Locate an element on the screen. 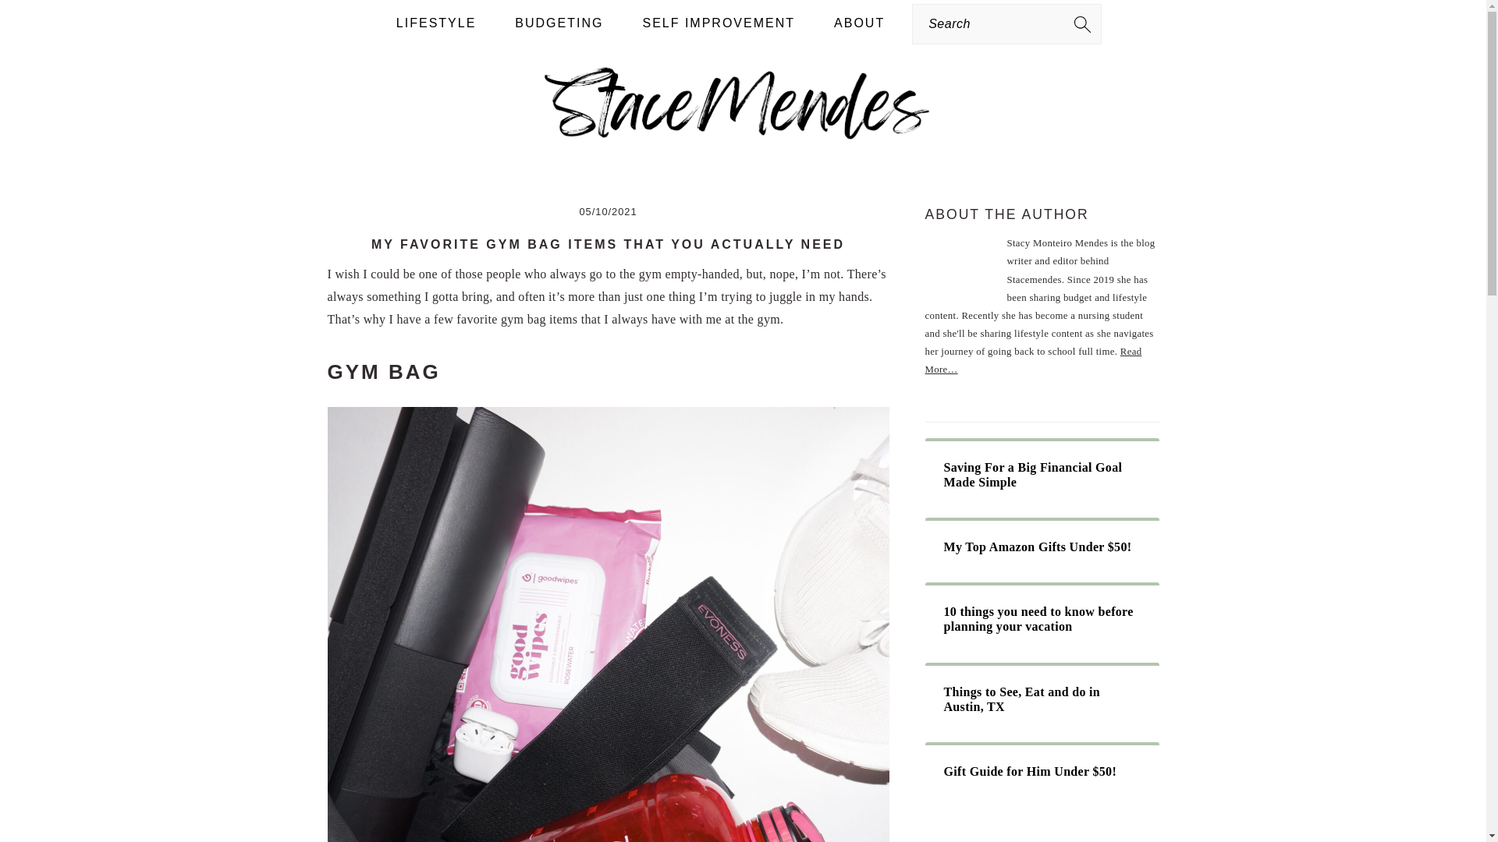 This screenshot has height=842, width=1498. 10 things you need to know before planning your vacation is located at coordinates (1042, 619).